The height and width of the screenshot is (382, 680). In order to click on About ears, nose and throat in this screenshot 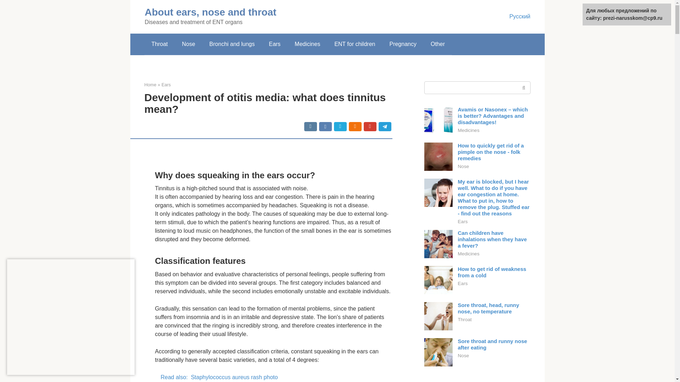, I will do `click(210, 12)`.